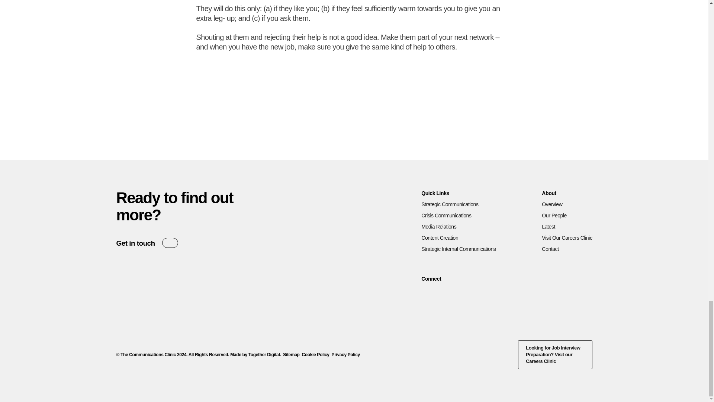  I want to click on LinkedIn, so click(425, 294).